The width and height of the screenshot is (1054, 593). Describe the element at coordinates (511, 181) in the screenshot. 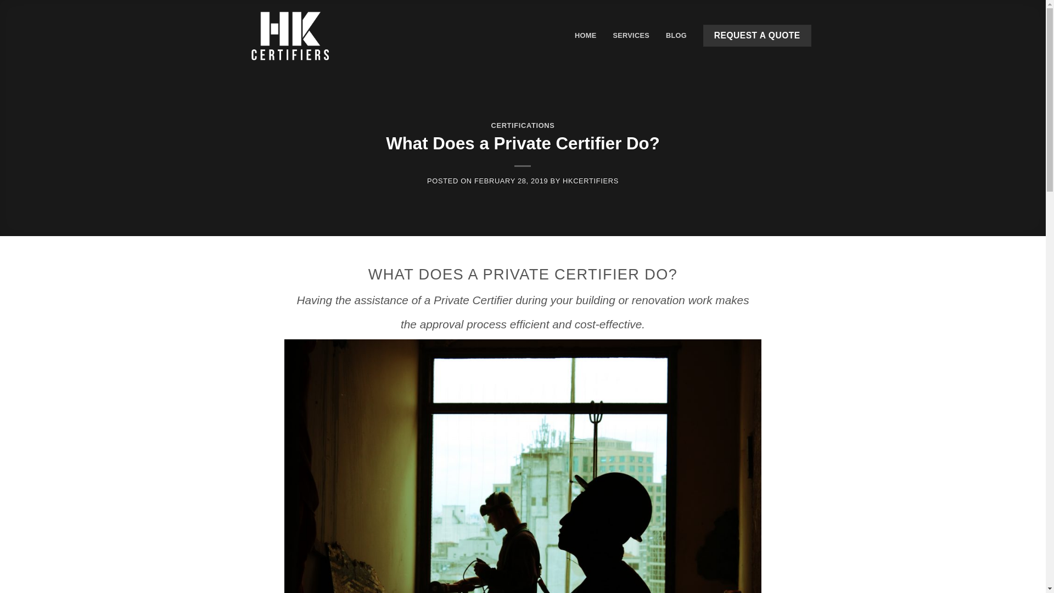

I see `FEBRUARY 28, 2019` at that location.